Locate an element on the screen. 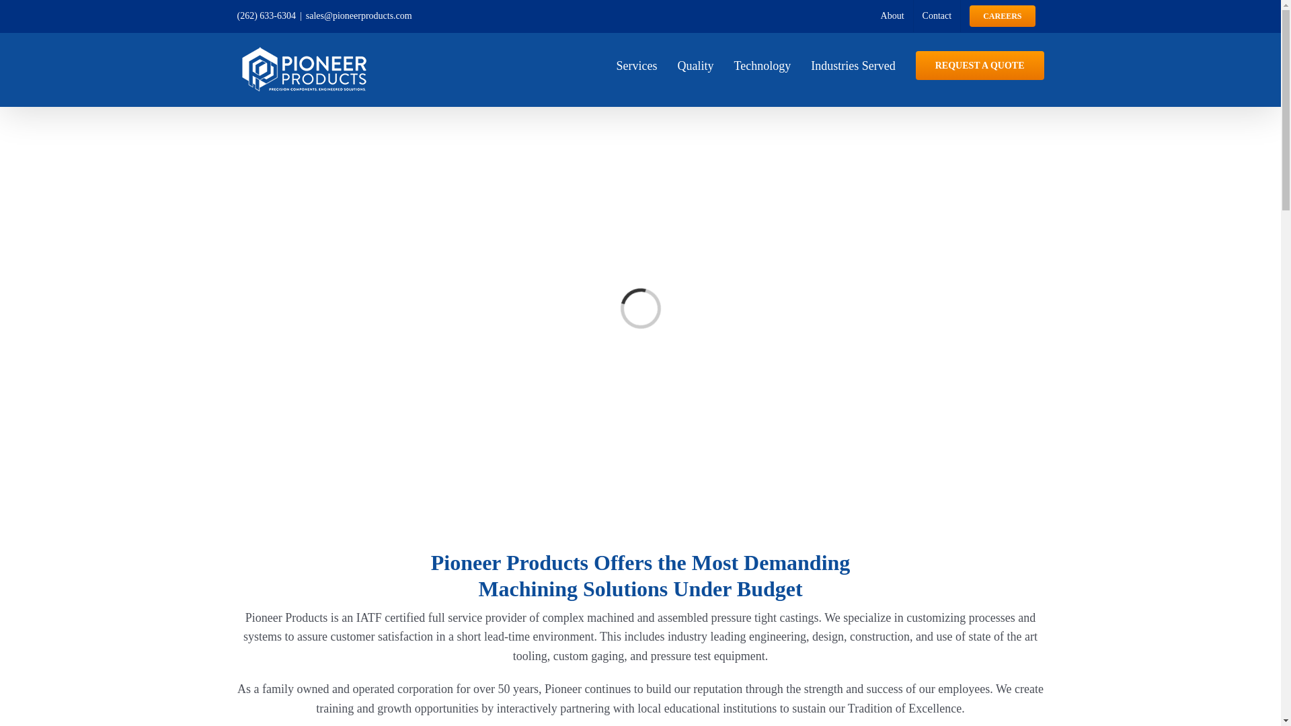 This screenshot has height=726, width=1291. Contact is located at coordinates (937, 16).